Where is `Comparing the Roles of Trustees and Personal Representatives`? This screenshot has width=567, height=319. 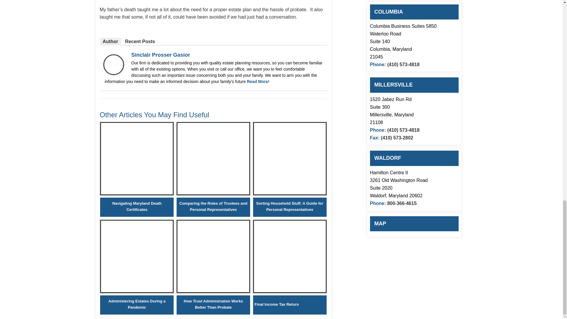
Comparing the Roles of Trustees and Personal Representatives is located at coordinates (213, 193).